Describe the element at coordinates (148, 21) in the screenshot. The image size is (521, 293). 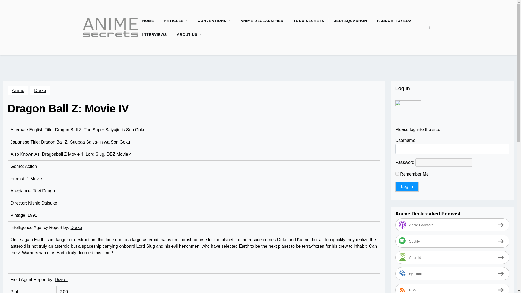
I see `HOME` at that location.